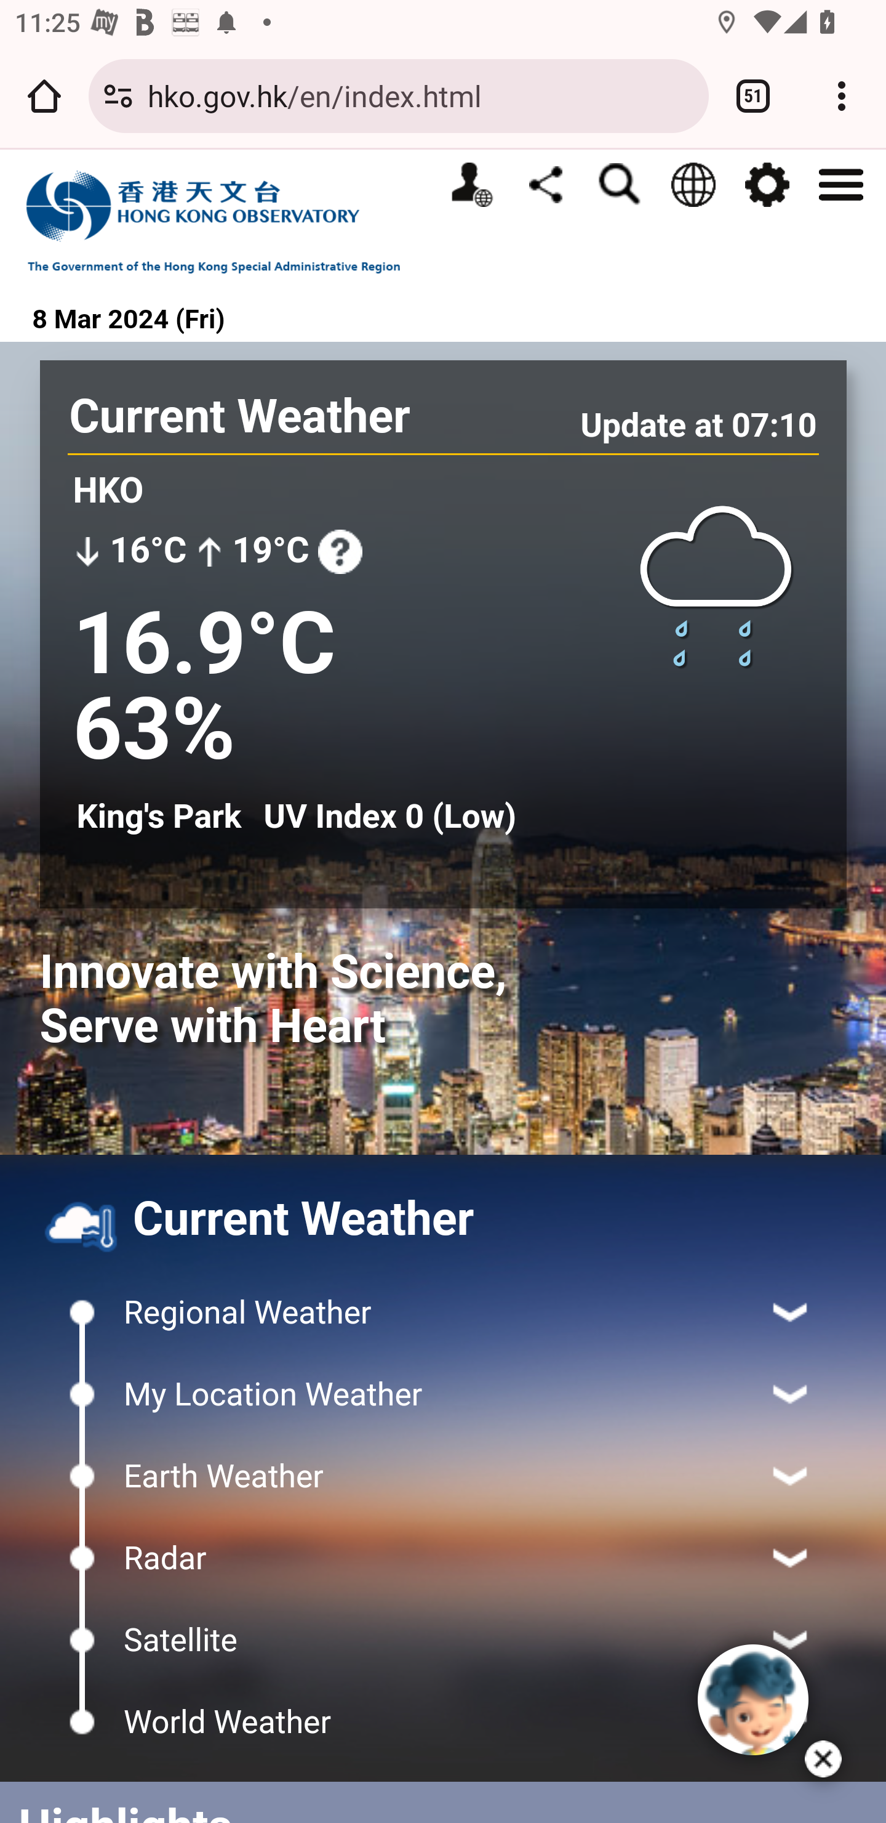 The image size is (886, 1823). I want to click on Earth Weather, so click(443, 1476).